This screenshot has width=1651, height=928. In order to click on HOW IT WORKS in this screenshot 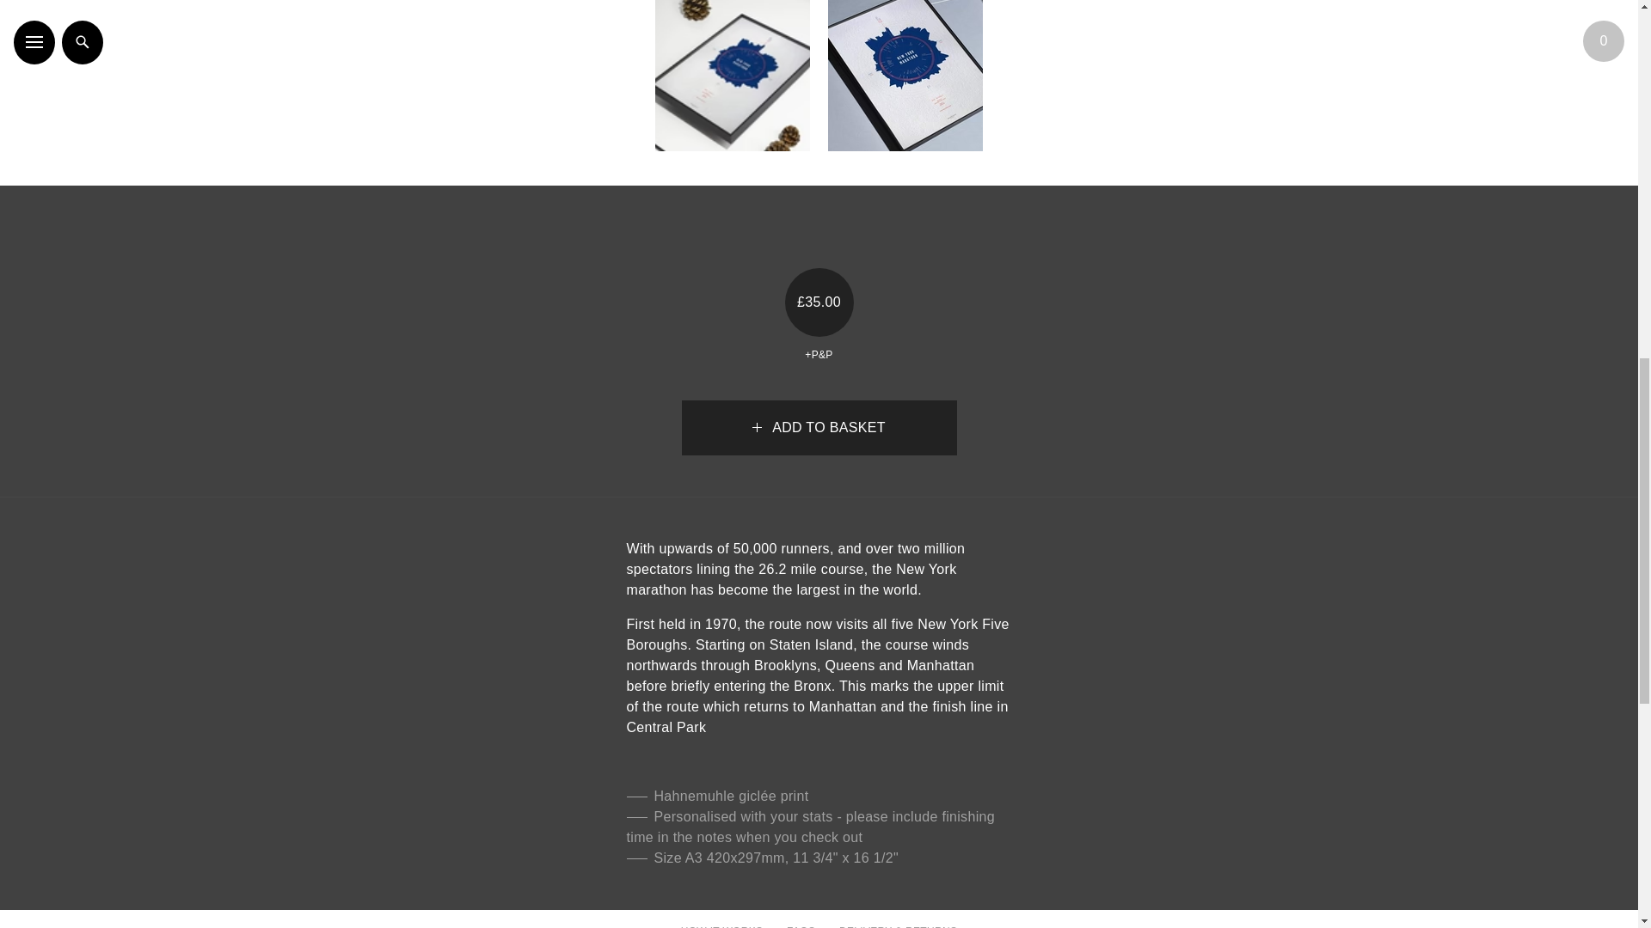, I will do `click(721, 926)`.